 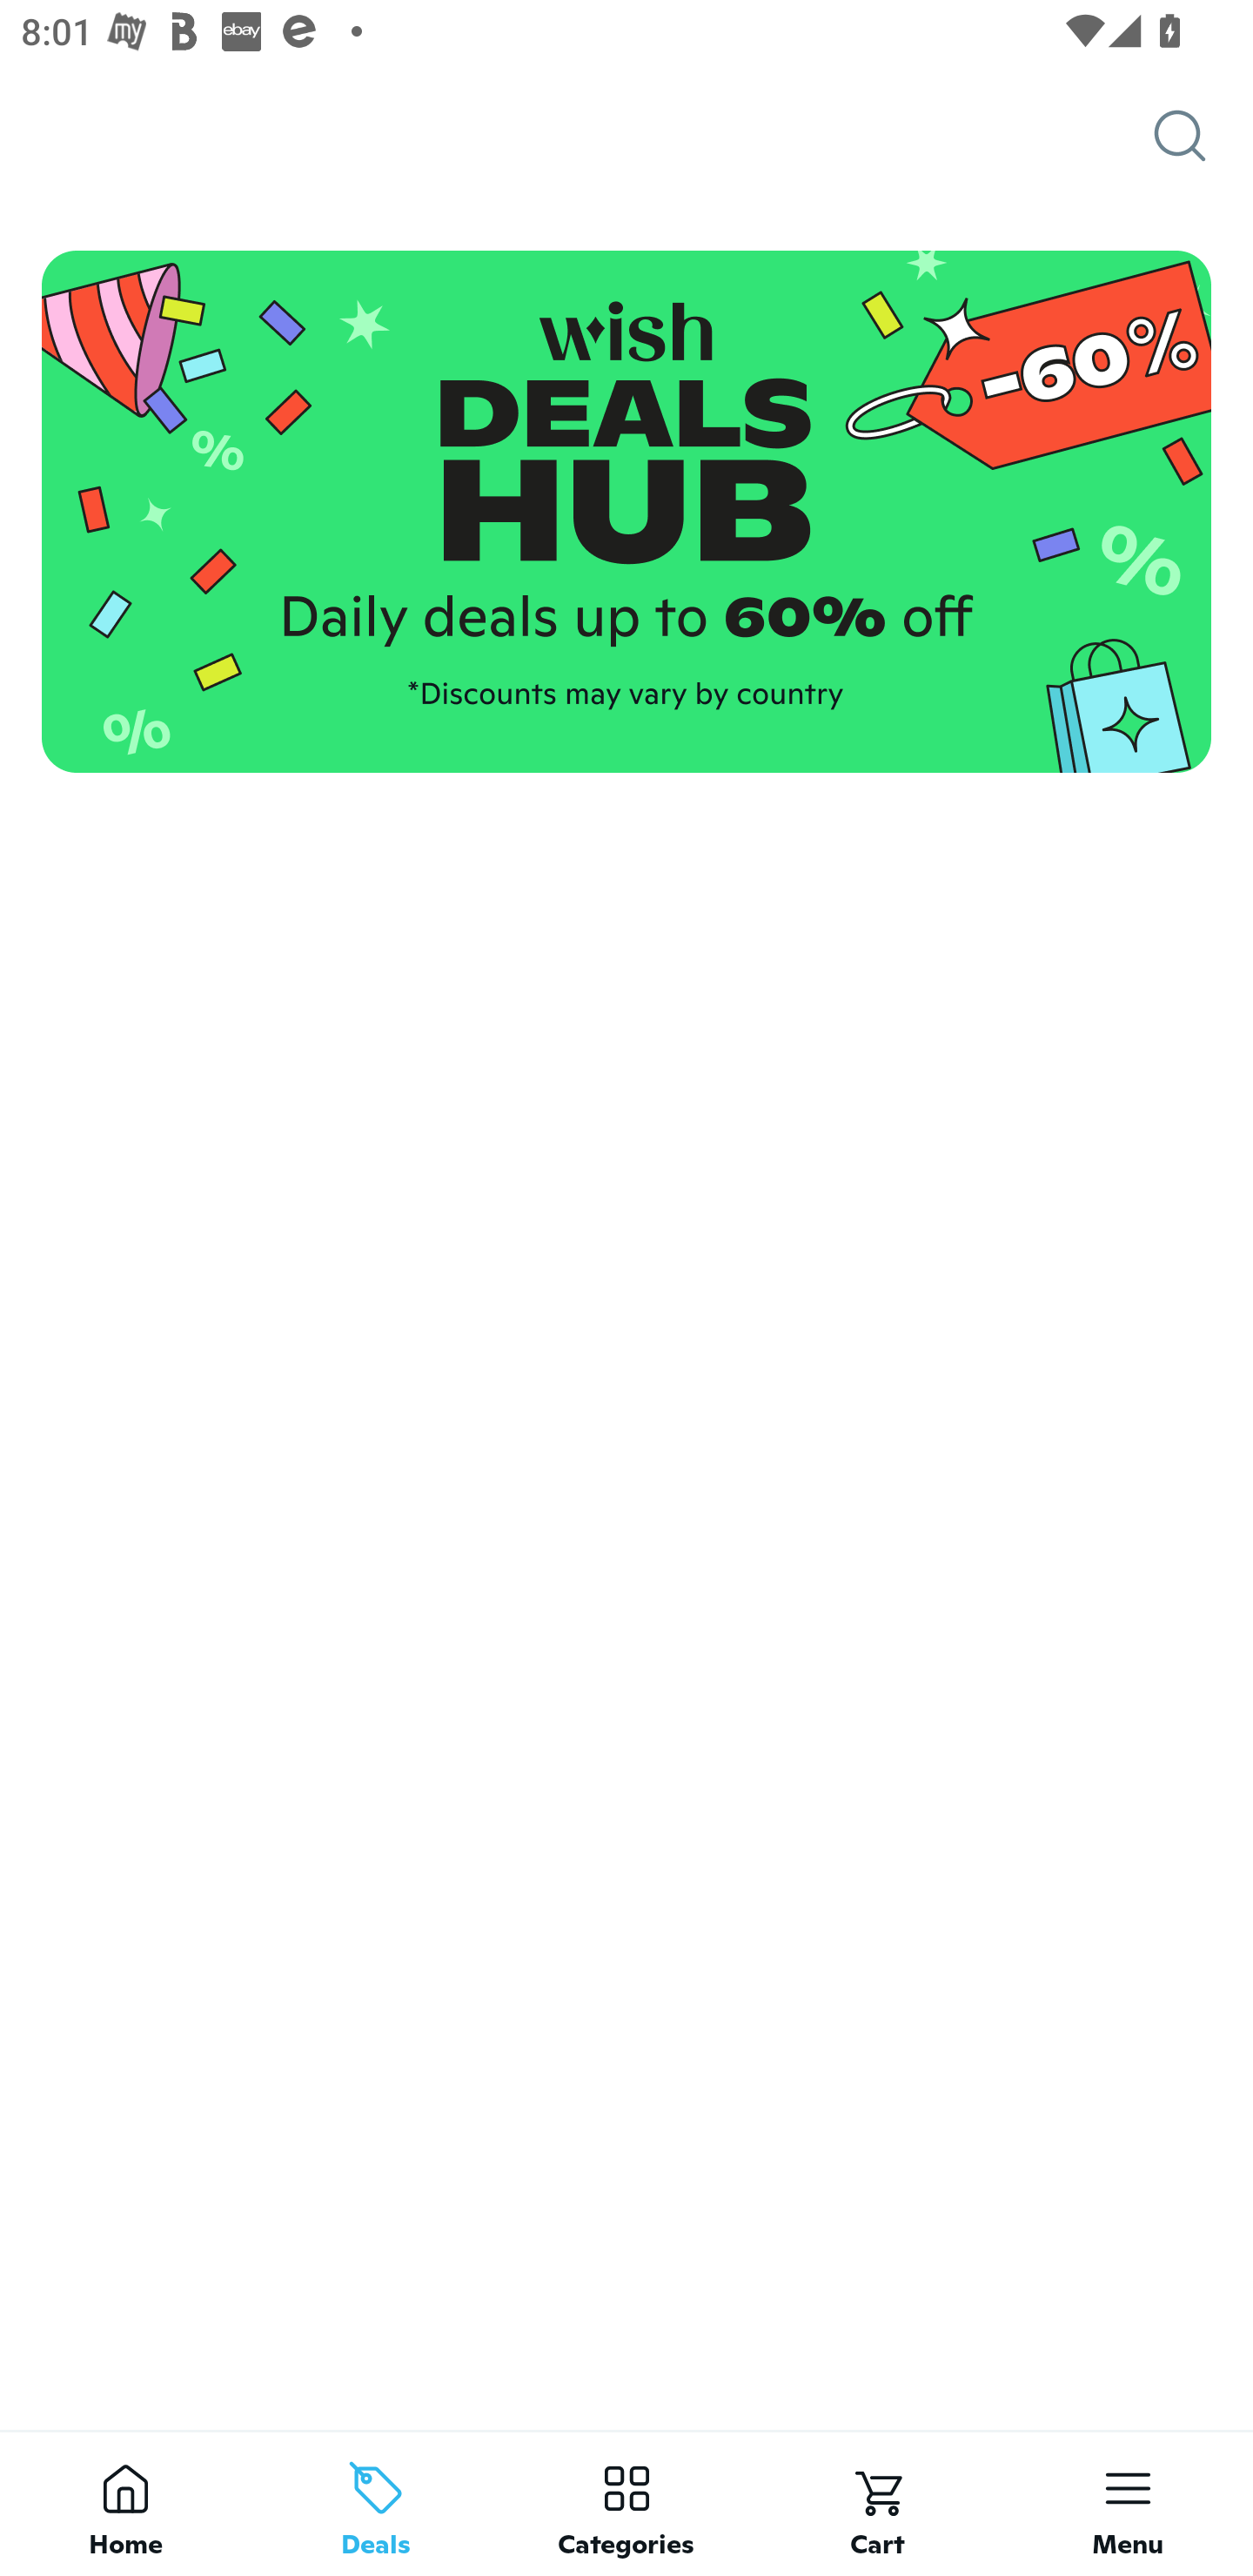 I want to click on Search, so click(x=1203, y=136).